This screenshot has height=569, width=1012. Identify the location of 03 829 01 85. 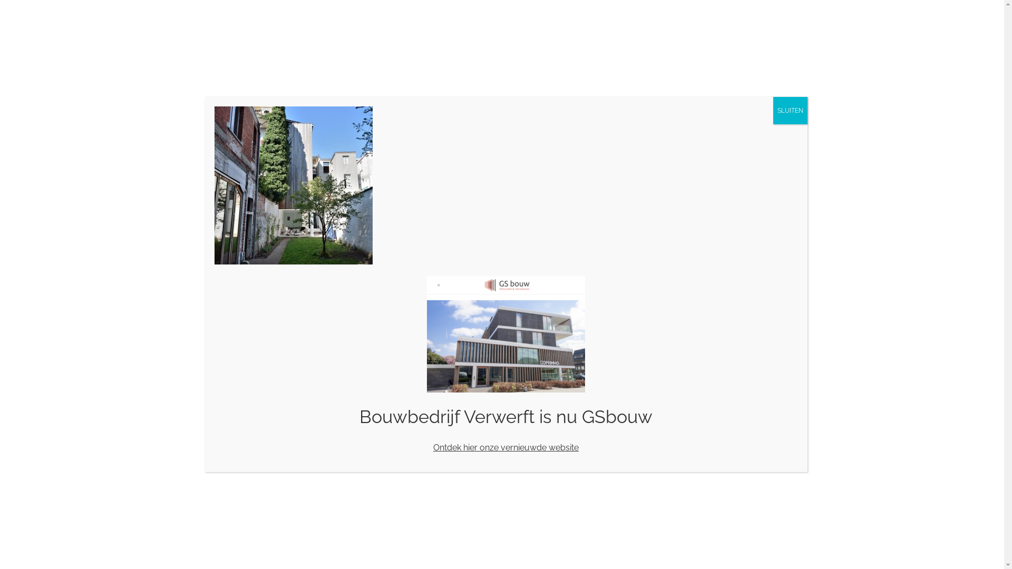
(260, 413).